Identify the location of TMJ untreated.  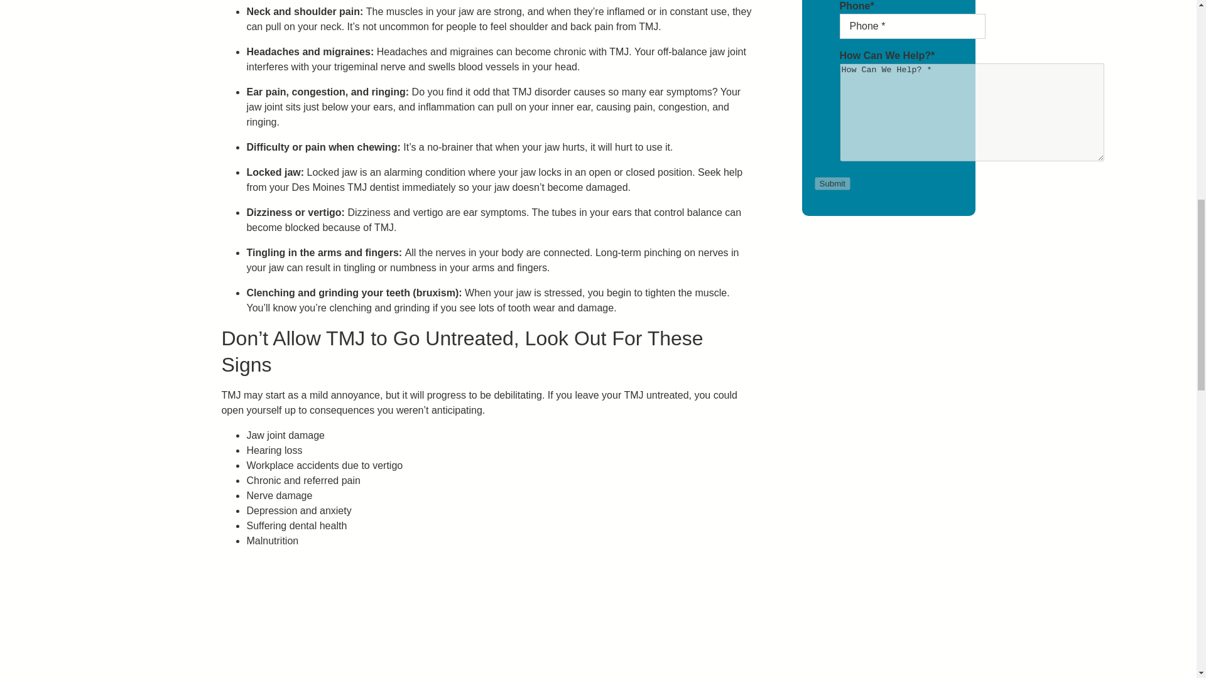
(656, 395).